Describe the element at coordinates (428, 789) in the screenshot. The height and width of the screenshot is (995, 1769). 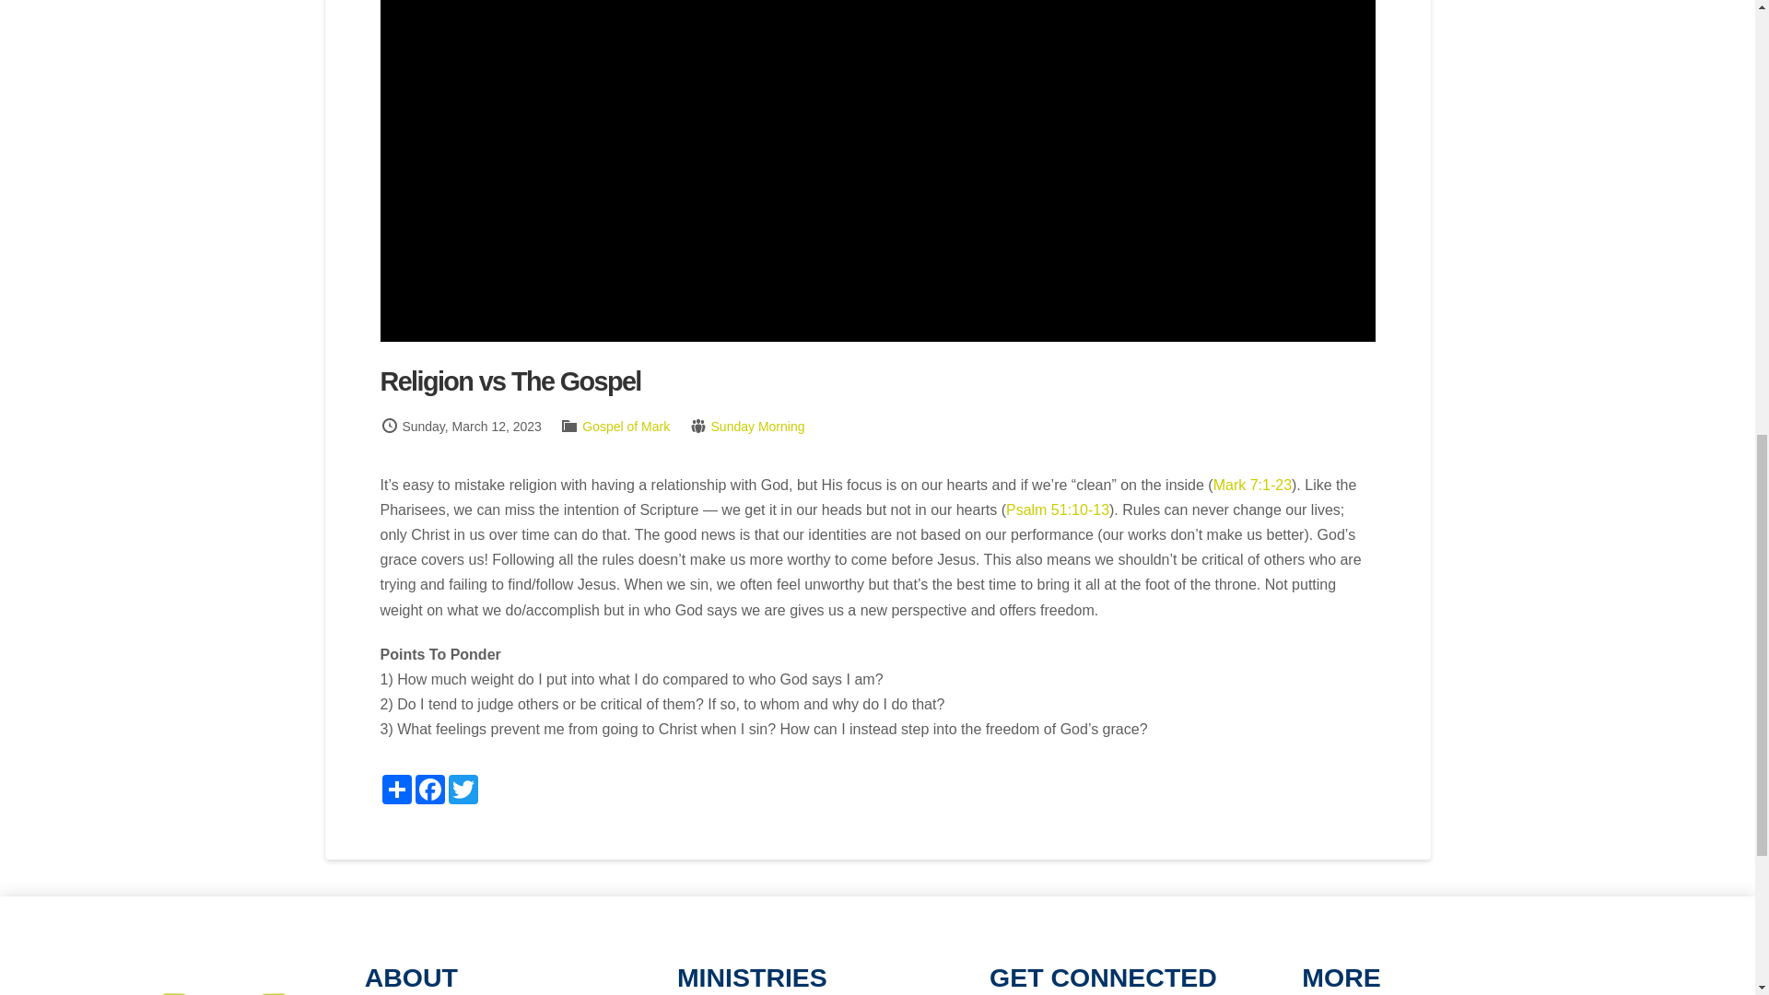
I see `Facebook` at that location.